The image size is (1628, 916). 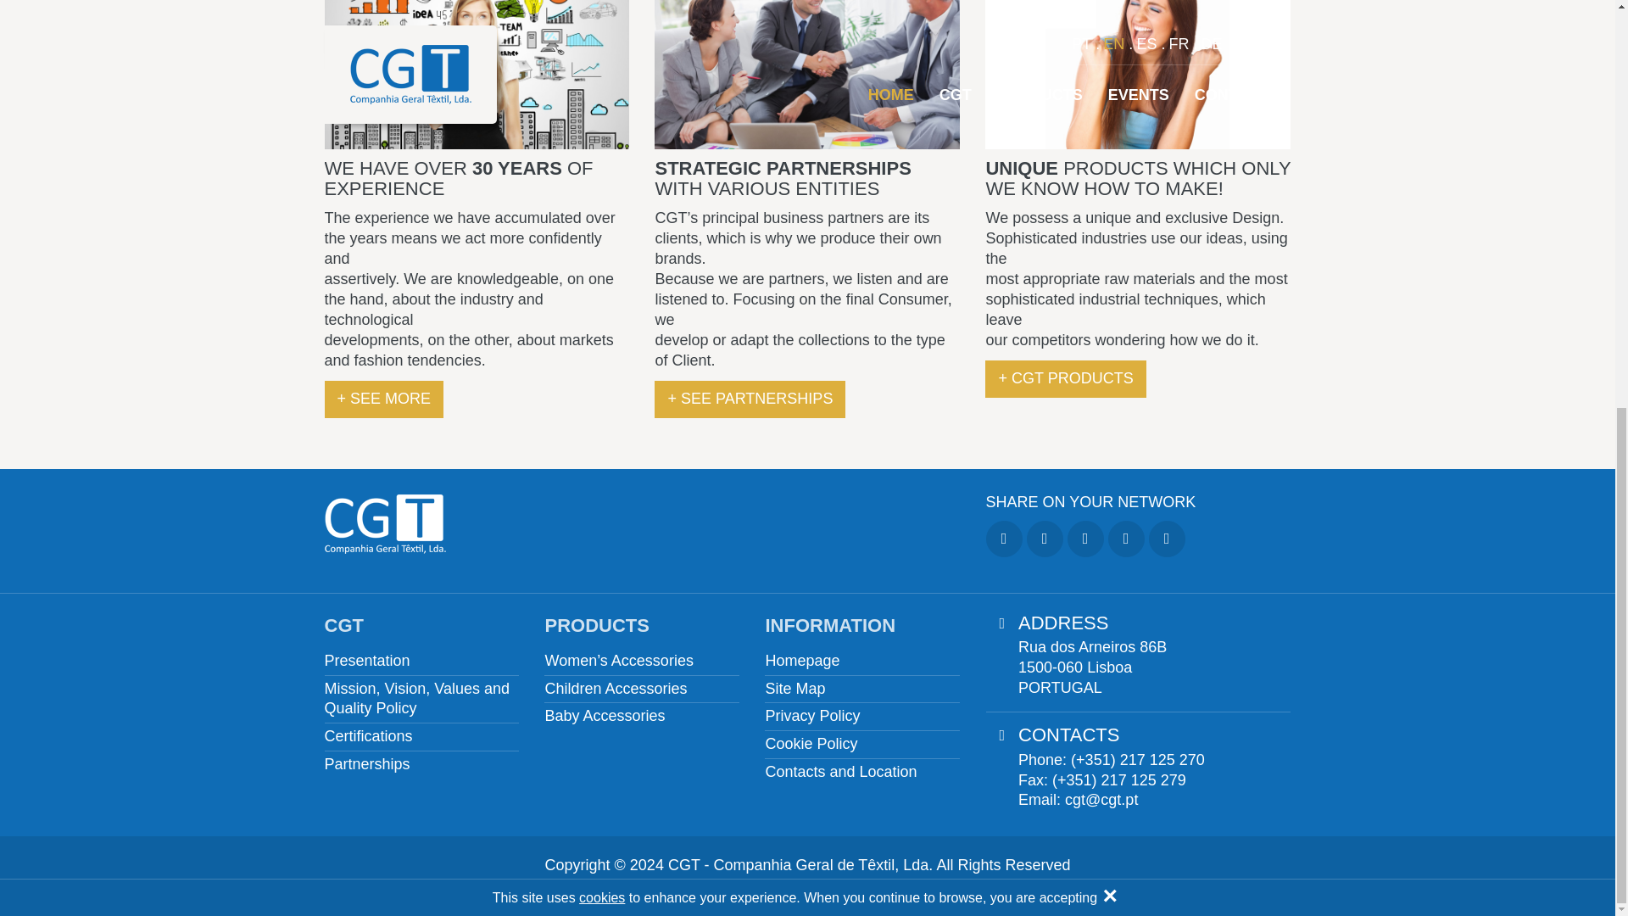 What do you see at coordinates (421, 699) in the screenshot?
I see `Mission, Vision, Values and Quality Policy` at bounding box center [421, 699].